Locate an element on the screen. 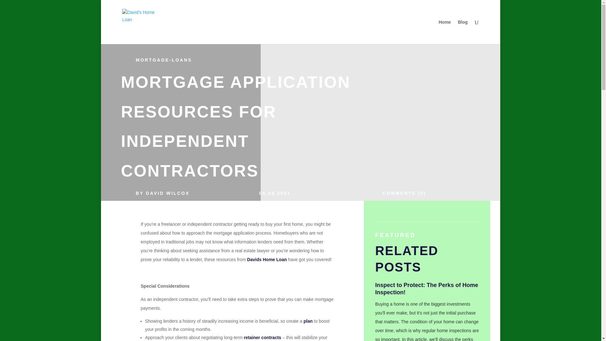  Inspect to Protect: The Perks of Home Inspection! is located at coordinates (426, 289).